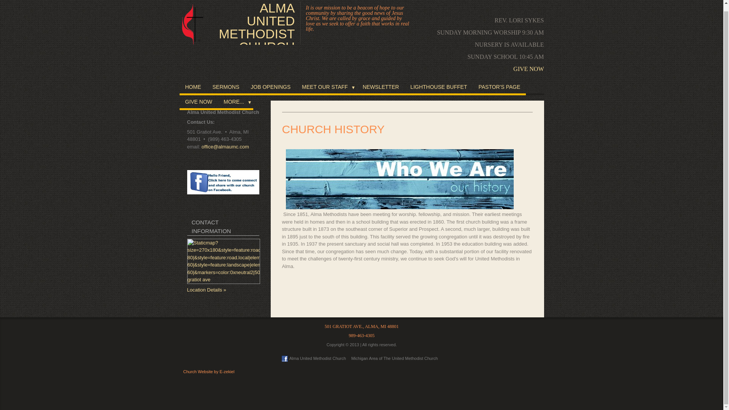 The image size is (729, 410). What do you see at coordinates (499, 87) in the screenshot?
I see `PASTOR'S PAGE` at bounding box center [499, 87].